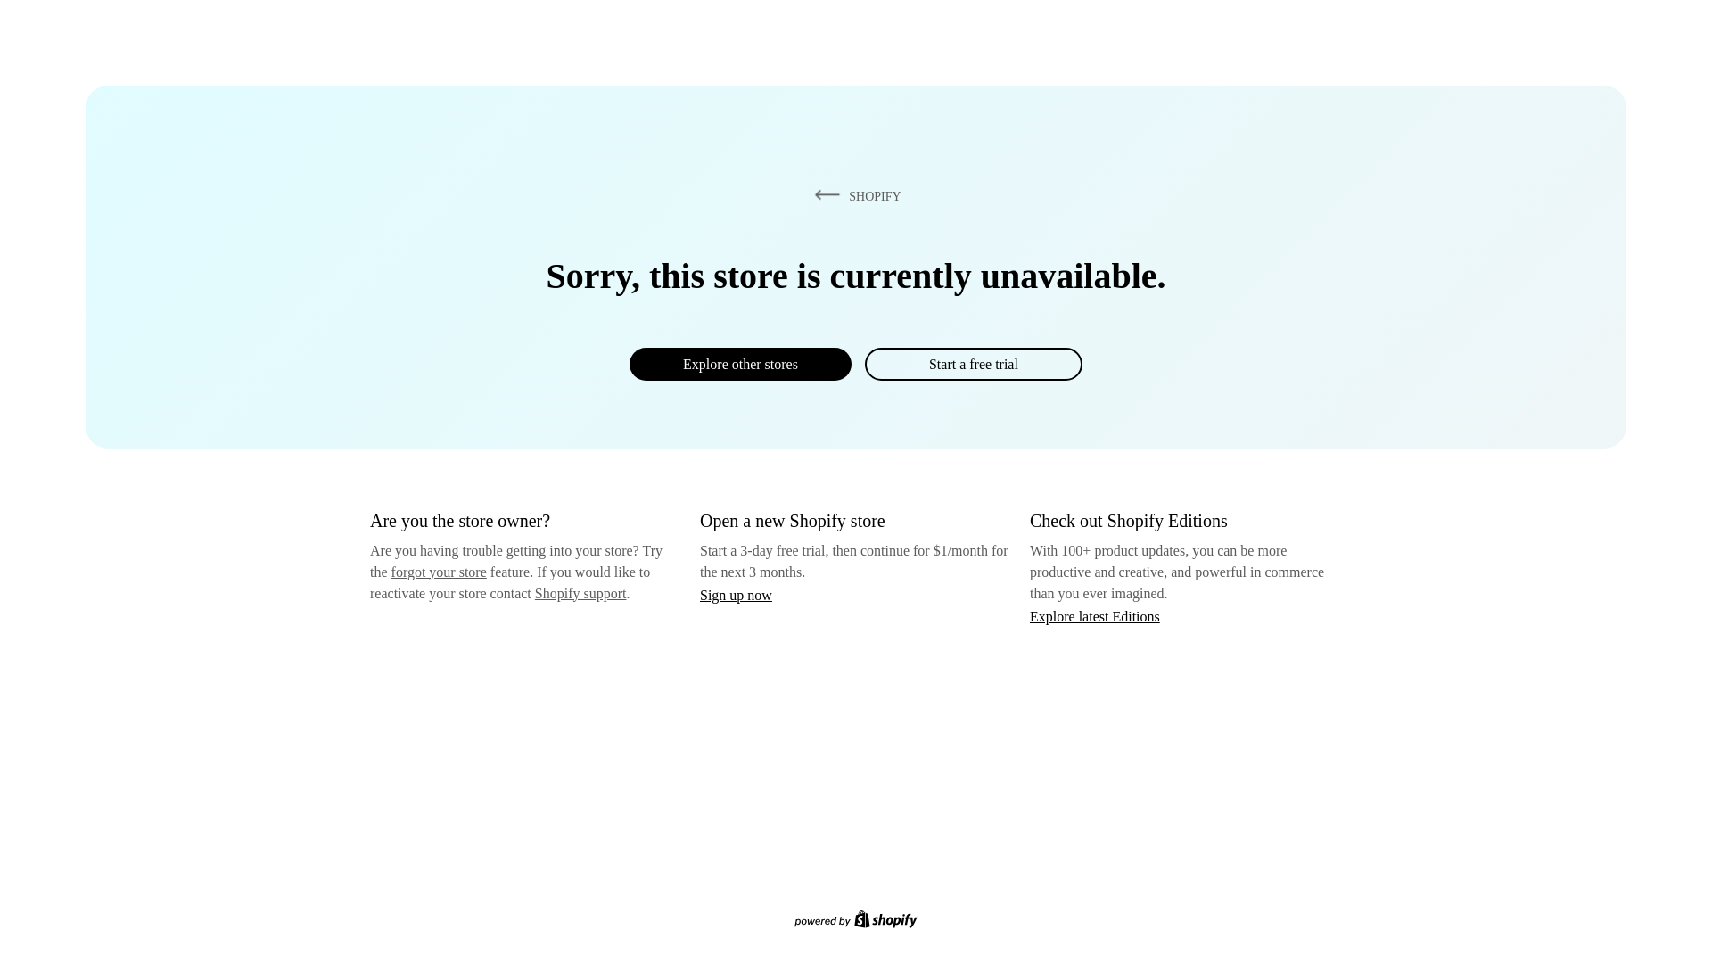 Image resolution: width=1712 pixels, height=963 pixels. Describe the element at coordinates (973, 364) in the screenshot. I see `Start a free trial` at that location.